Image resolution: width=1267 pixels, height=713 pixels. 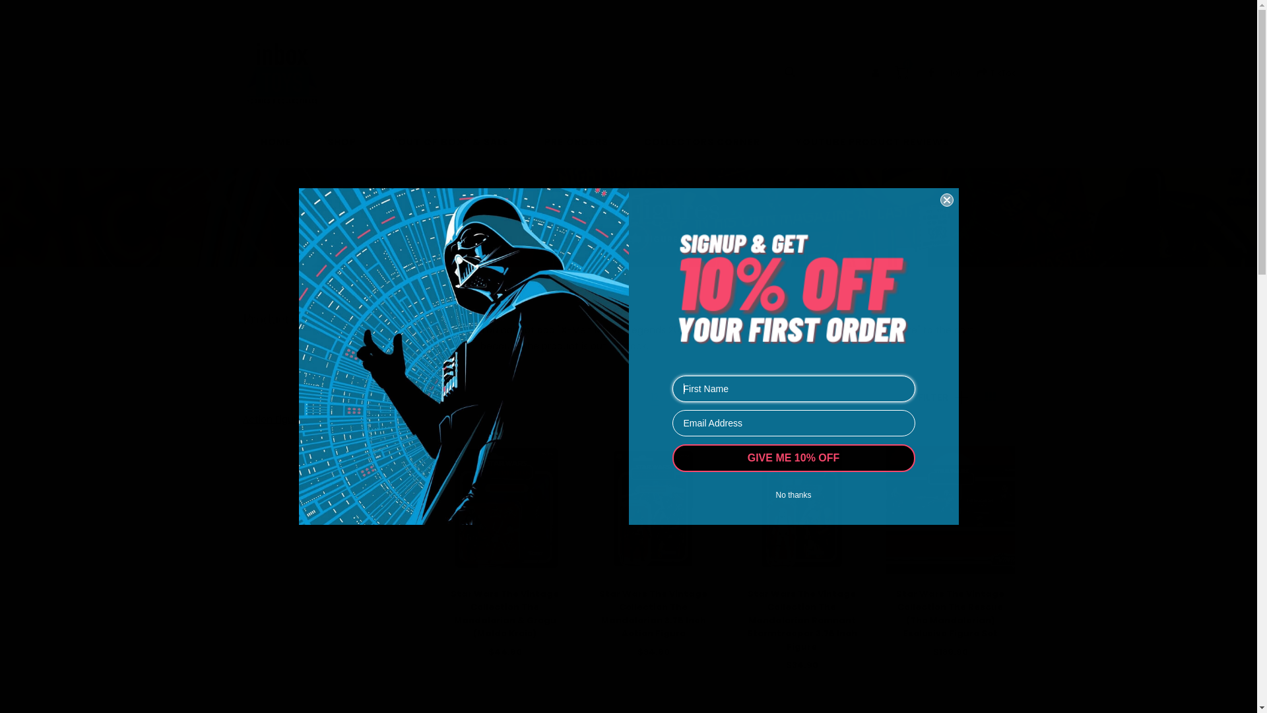 I want to click on Add to Wishlist, so click(x=483, y=698).